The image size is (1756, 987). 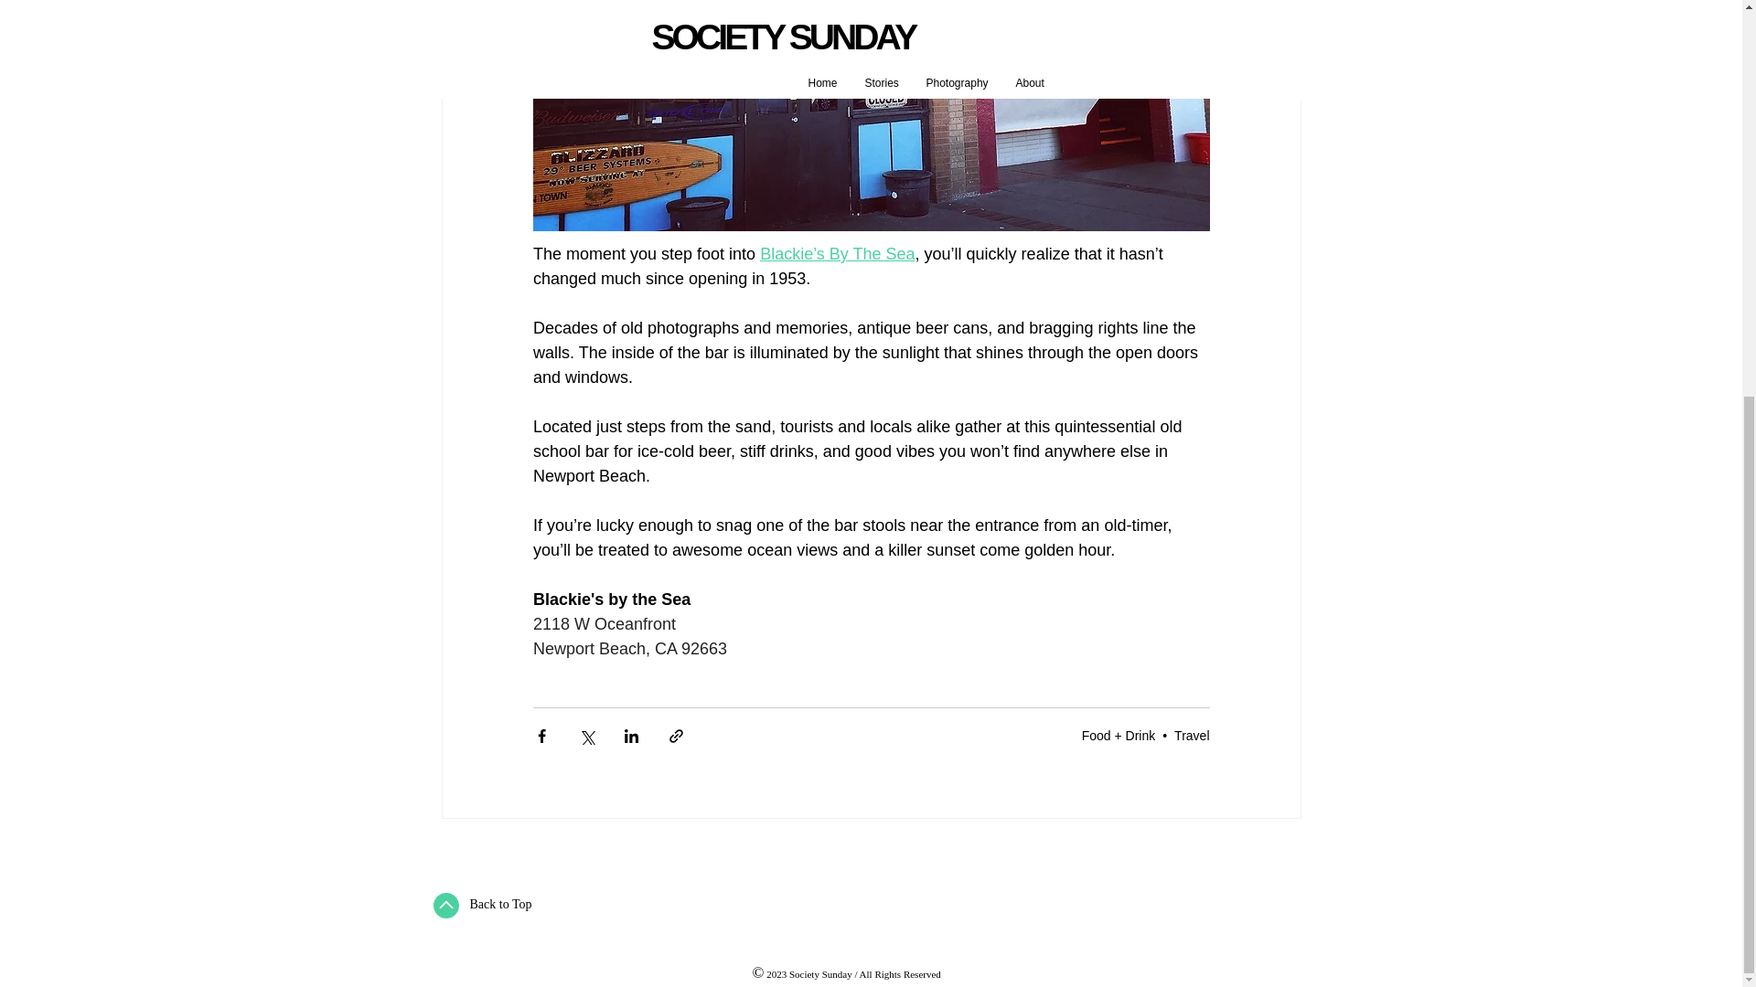 What do you see at coordinates (1192, 735) in the screenshot?
I see `Travel` at bounding box center [1192, 735].